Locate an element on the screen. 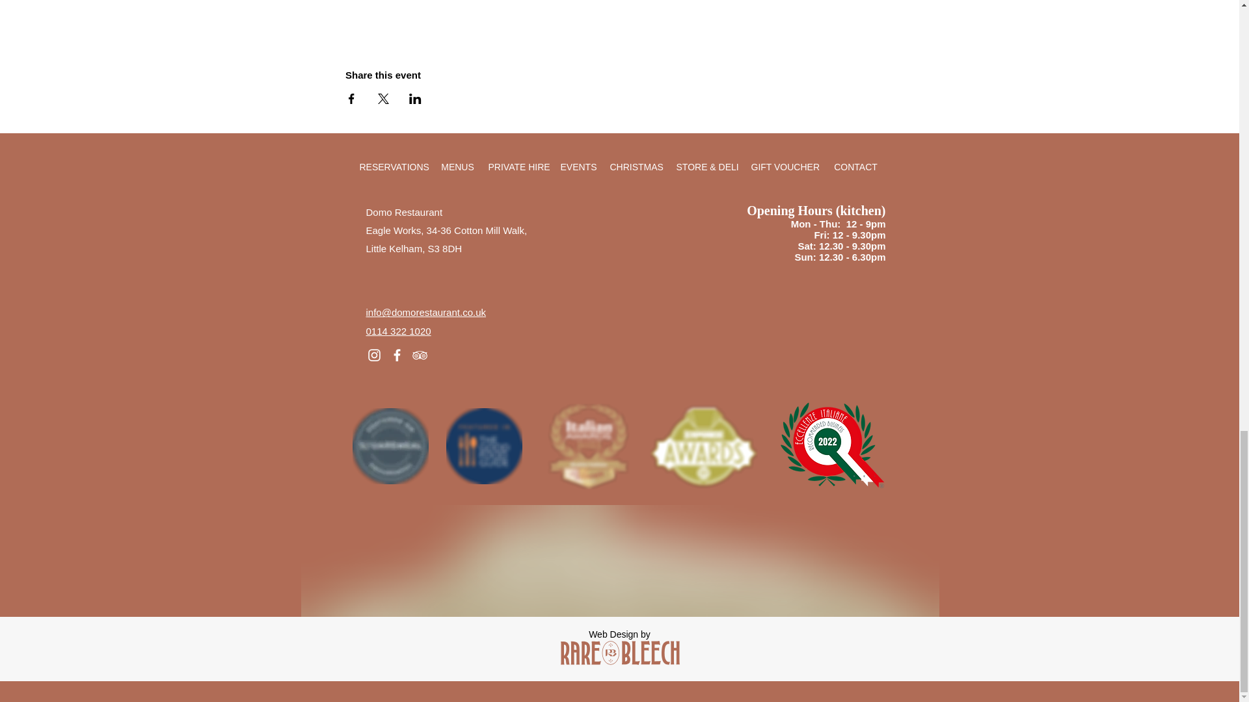 The image size is (1249, 702). CHRISTMAS is located at coordinates (636, 166).